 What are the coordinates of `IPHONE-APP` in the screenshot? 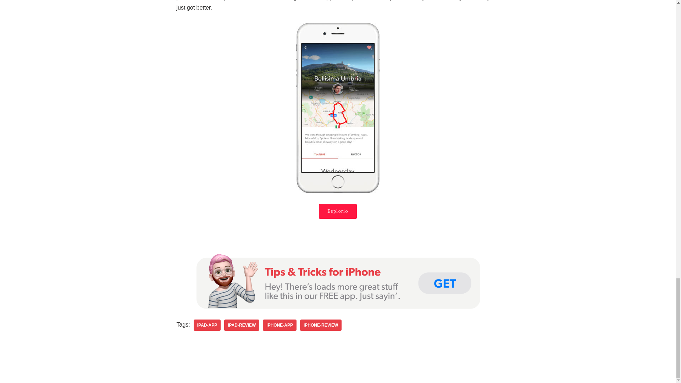 It's located at (279, 325).